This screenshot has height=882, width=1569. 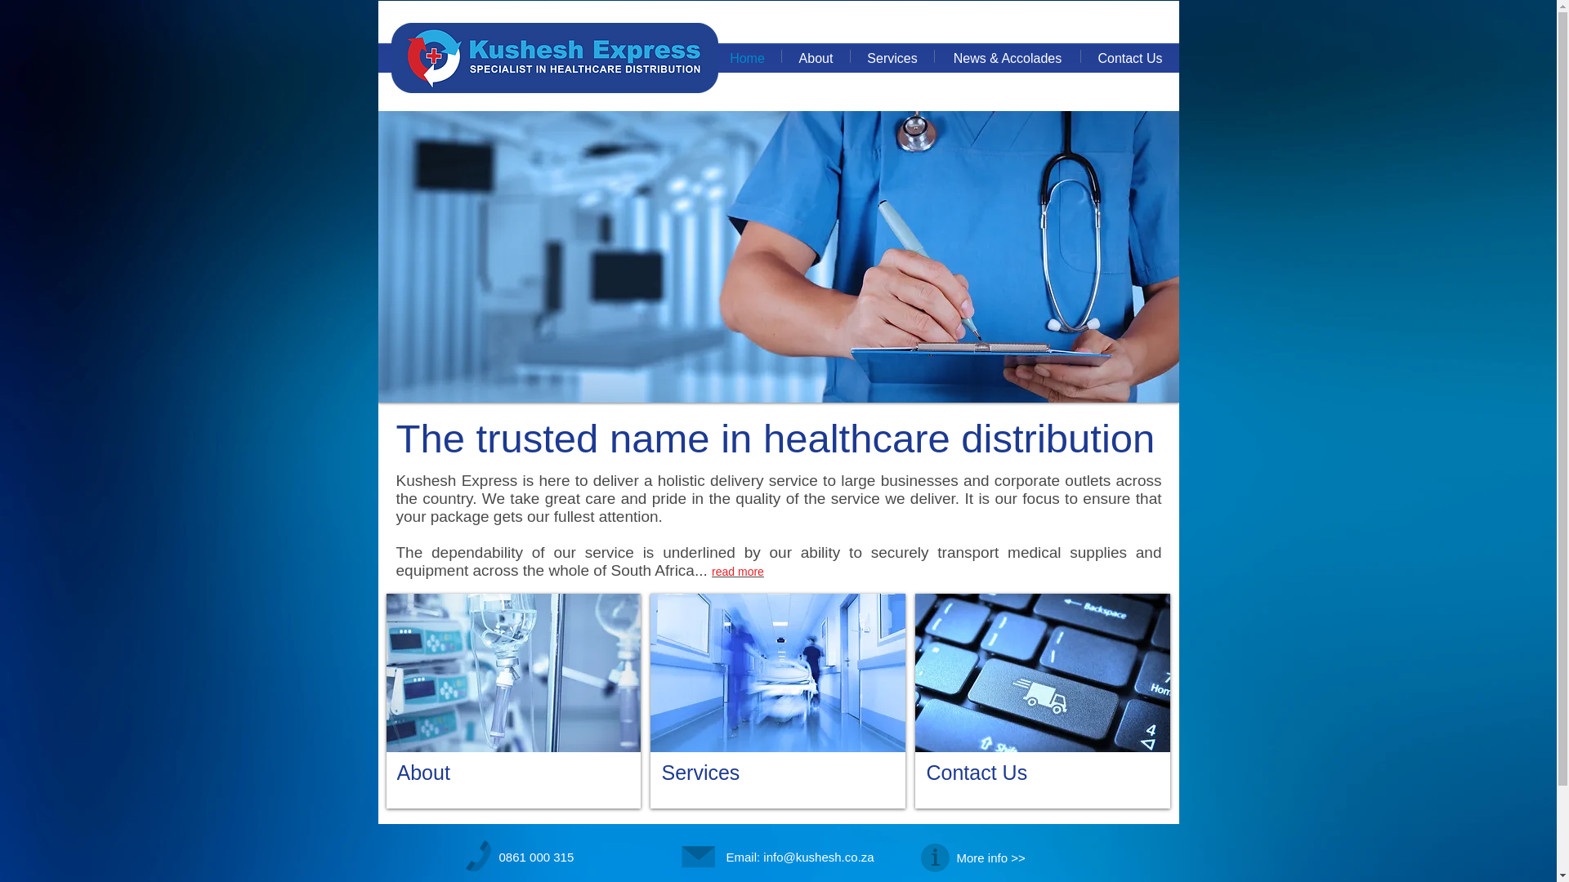 I want to click on Services, so click(x=778, y=701).